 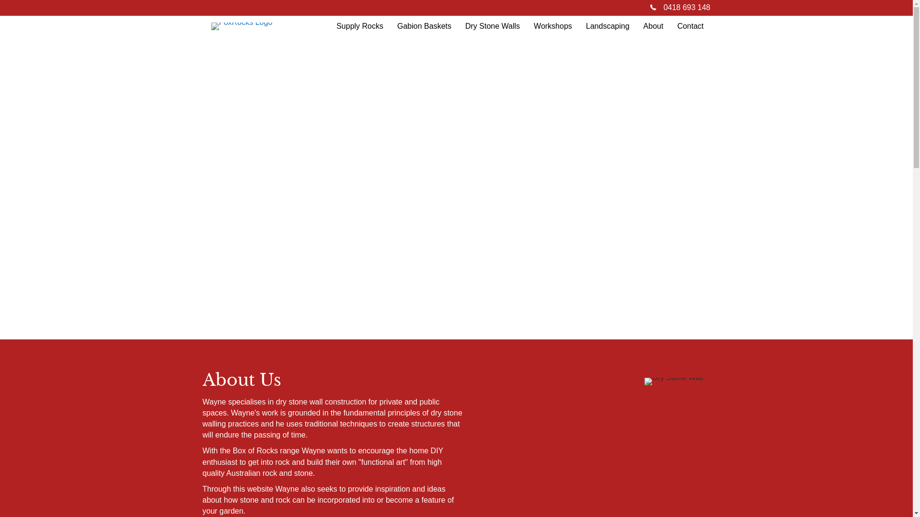 I want to click on Contact, so click(x=690, y=26).